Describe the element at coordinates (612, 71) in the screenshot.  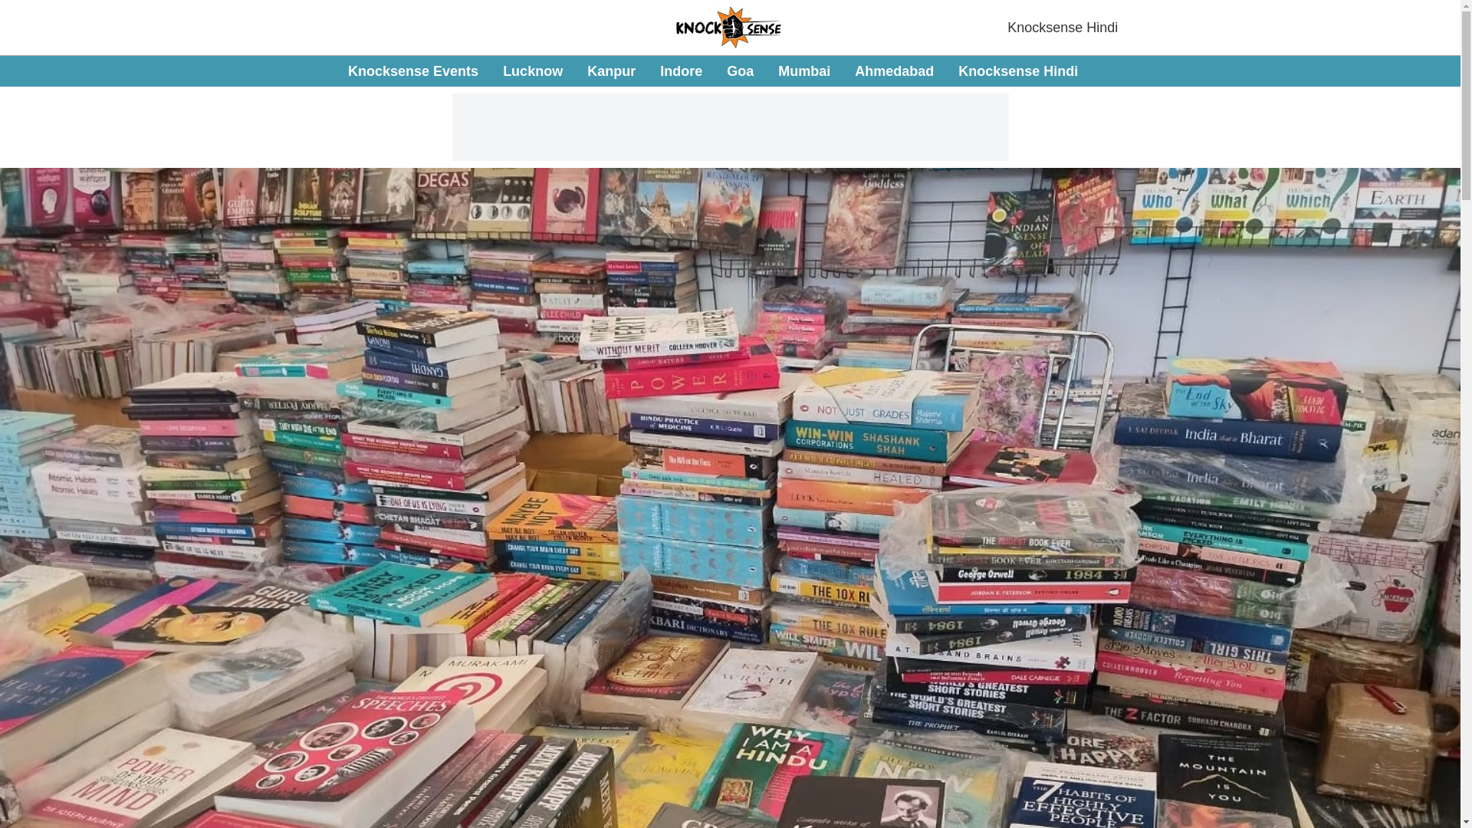
I see `Kanpur` at that location.